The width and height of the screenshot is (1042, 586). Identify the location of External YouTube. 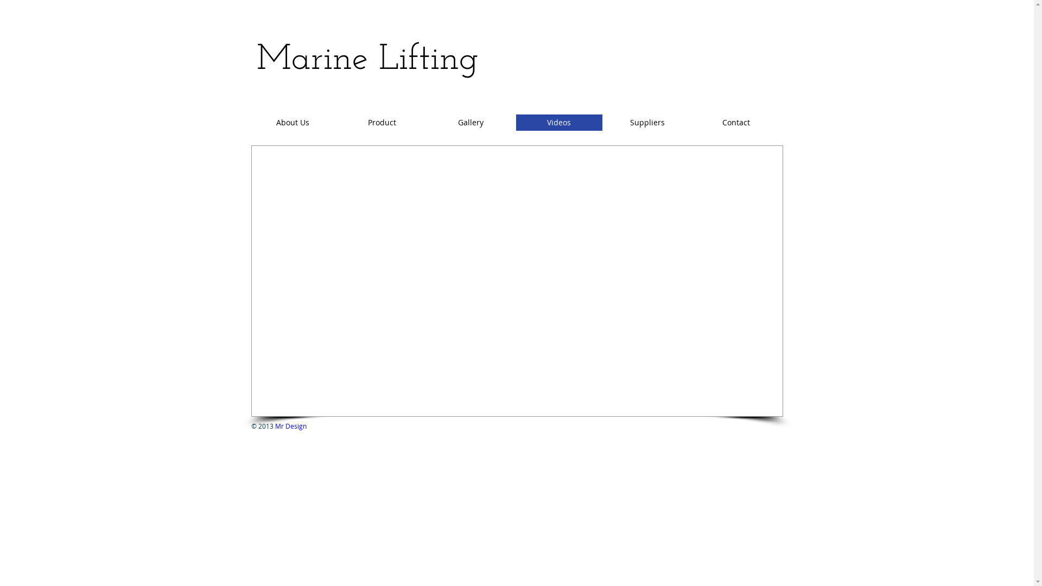
(635, 240).